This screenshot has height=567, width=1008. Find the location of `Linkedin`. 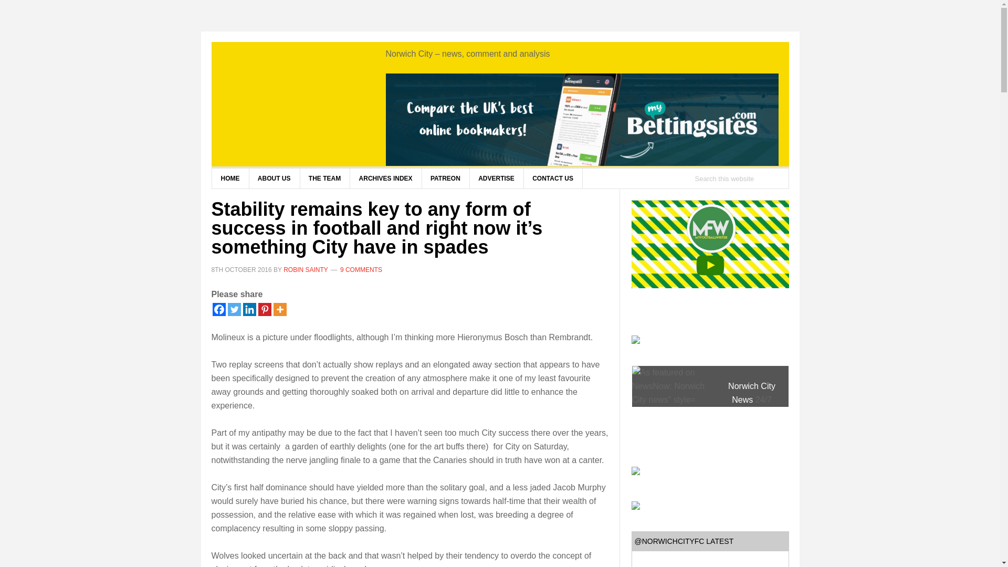

Linkedin is located at coordinates (249, 309).